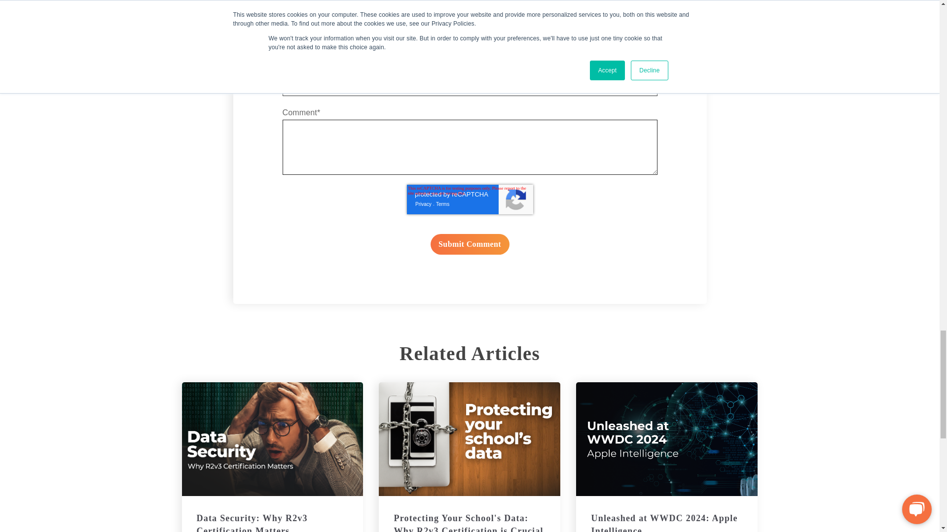  What do you see at coordinates (469, 199) in the screenshot?
I see `reCAPTCHA` at bounding box center [469, 199].